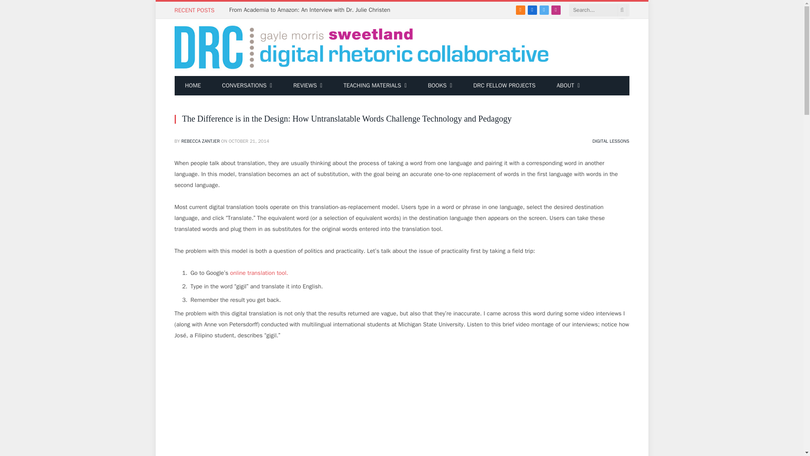 Image resolution: width=810 pixels, height=456 pixels. I want to click on Digital Rhetoric Collaborative, so click(362, 47).